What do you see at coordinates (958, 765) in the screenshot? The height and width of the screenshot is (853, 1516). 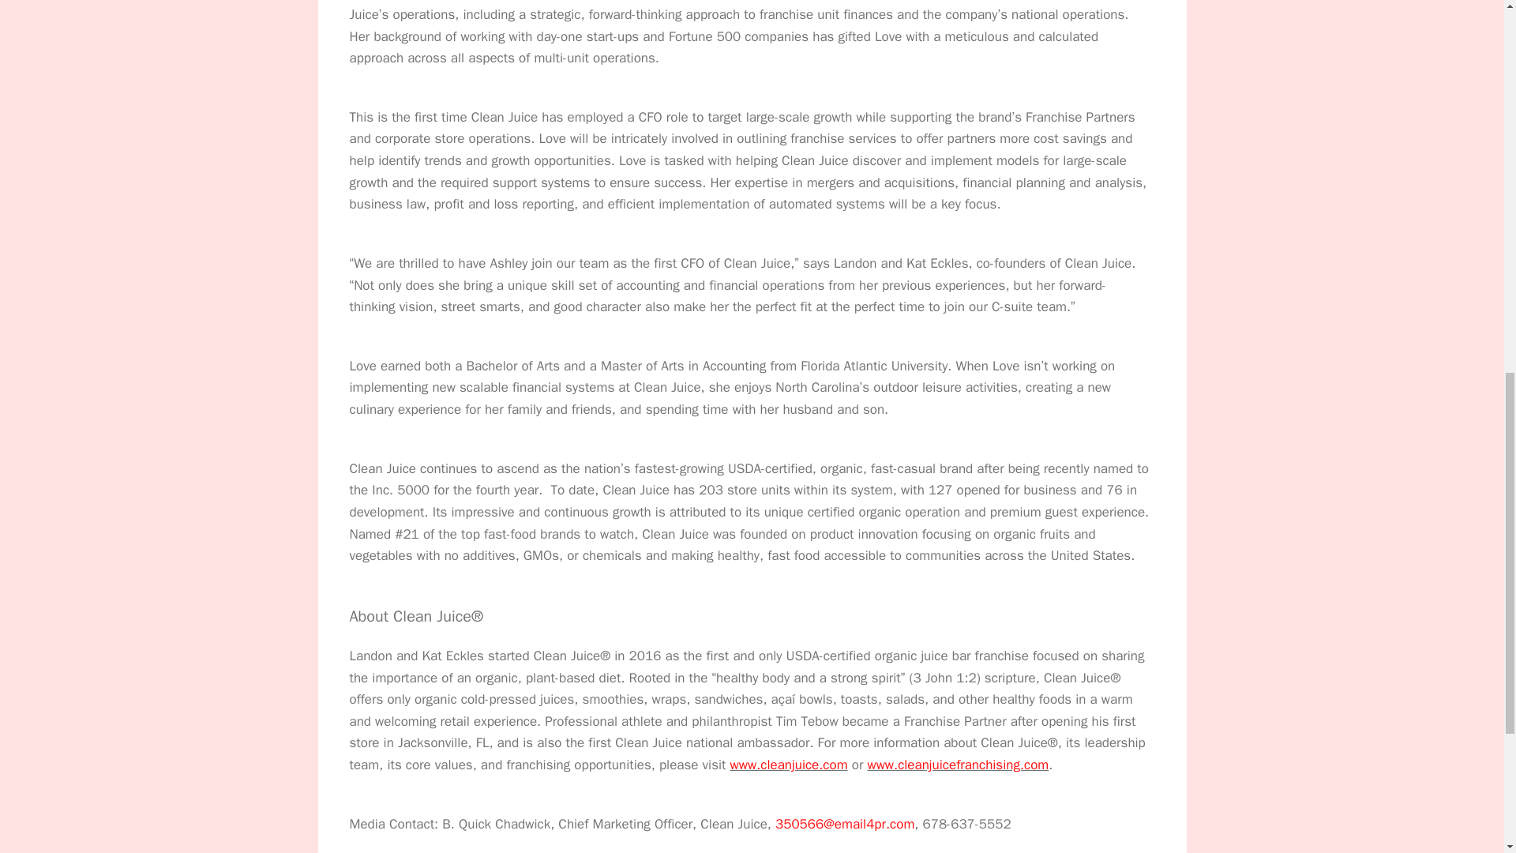 I see `www.cleanjuicefranchising.com` at bounding box center [958, 765].